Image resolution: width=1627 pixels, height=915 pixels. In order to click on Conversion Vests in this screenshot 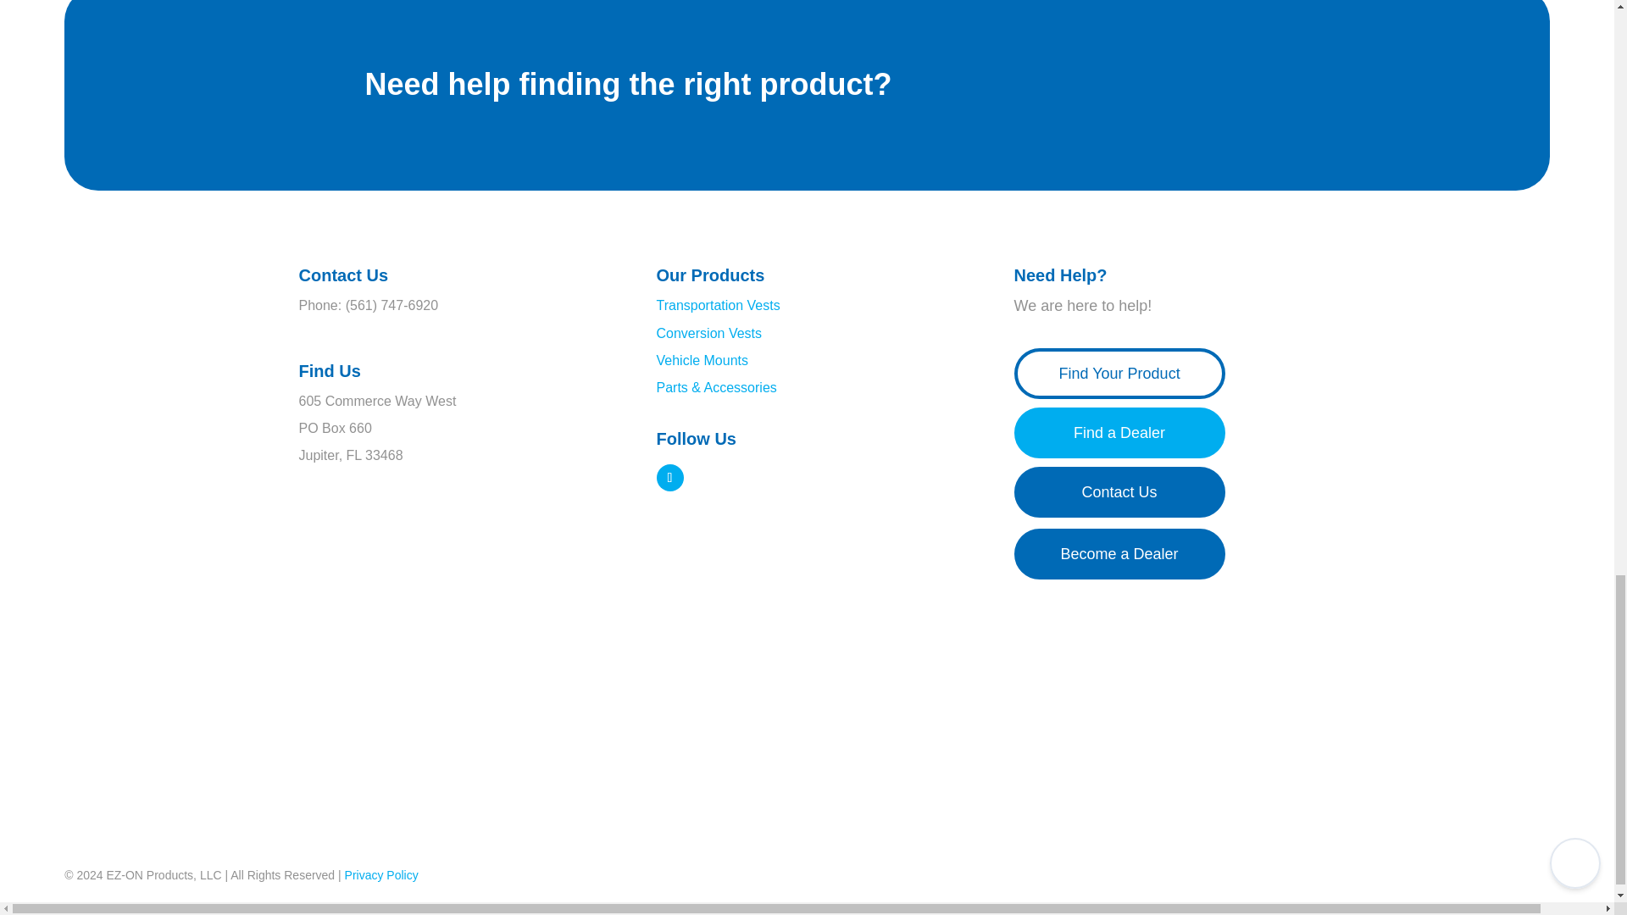, I will do `click(708, 332)`.